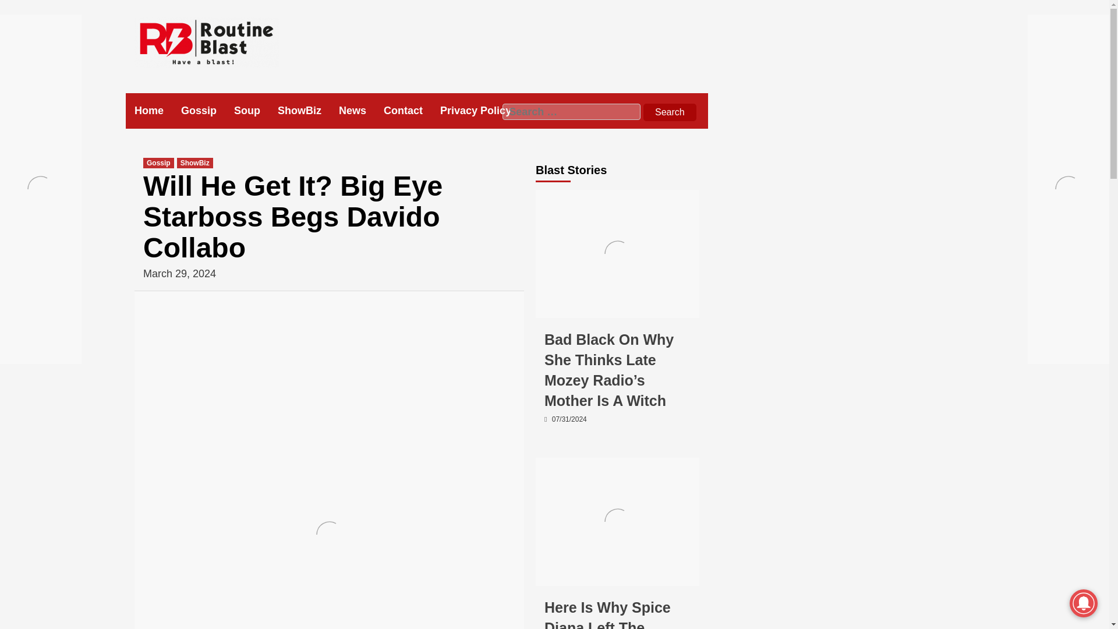 This screenshot has width=1118, height=629. What do you see at coordinates (670, 112) in the screenshot?
I see `Search` at bounding box center [670, 112].